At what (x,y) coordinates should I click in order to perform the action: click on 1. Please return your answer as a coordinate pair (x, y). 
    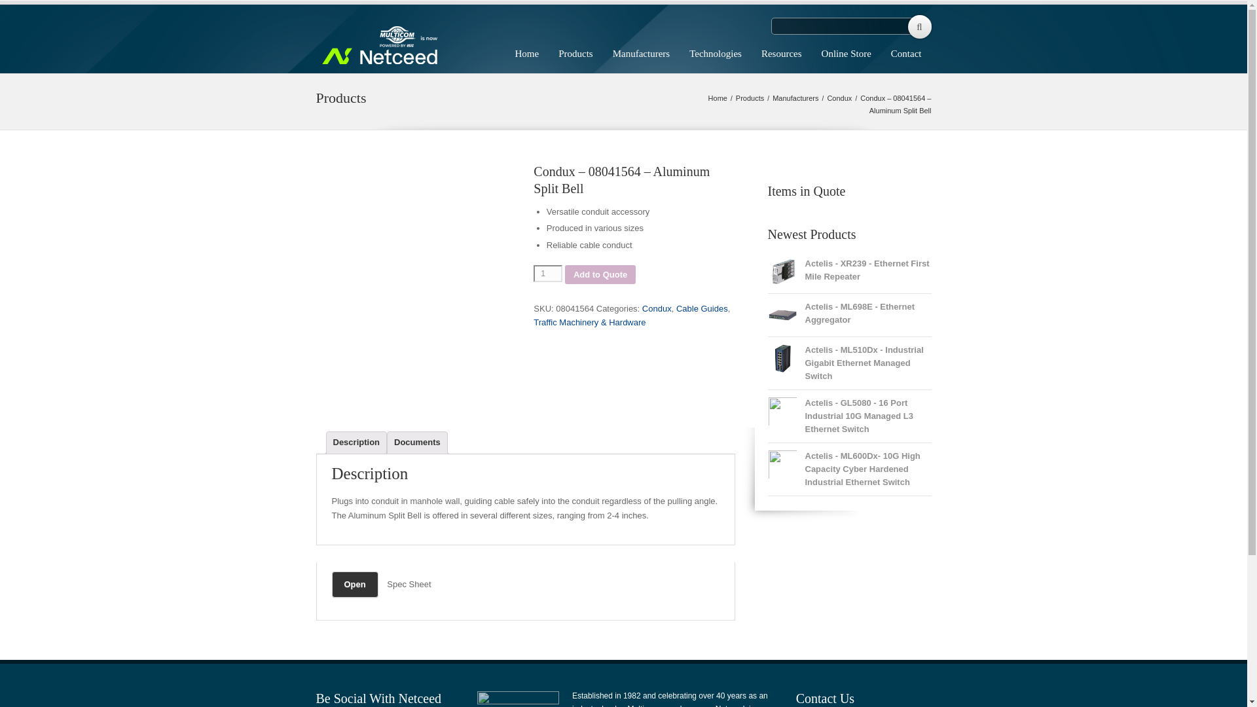
    Looking at the image, I should click on (547, 274).